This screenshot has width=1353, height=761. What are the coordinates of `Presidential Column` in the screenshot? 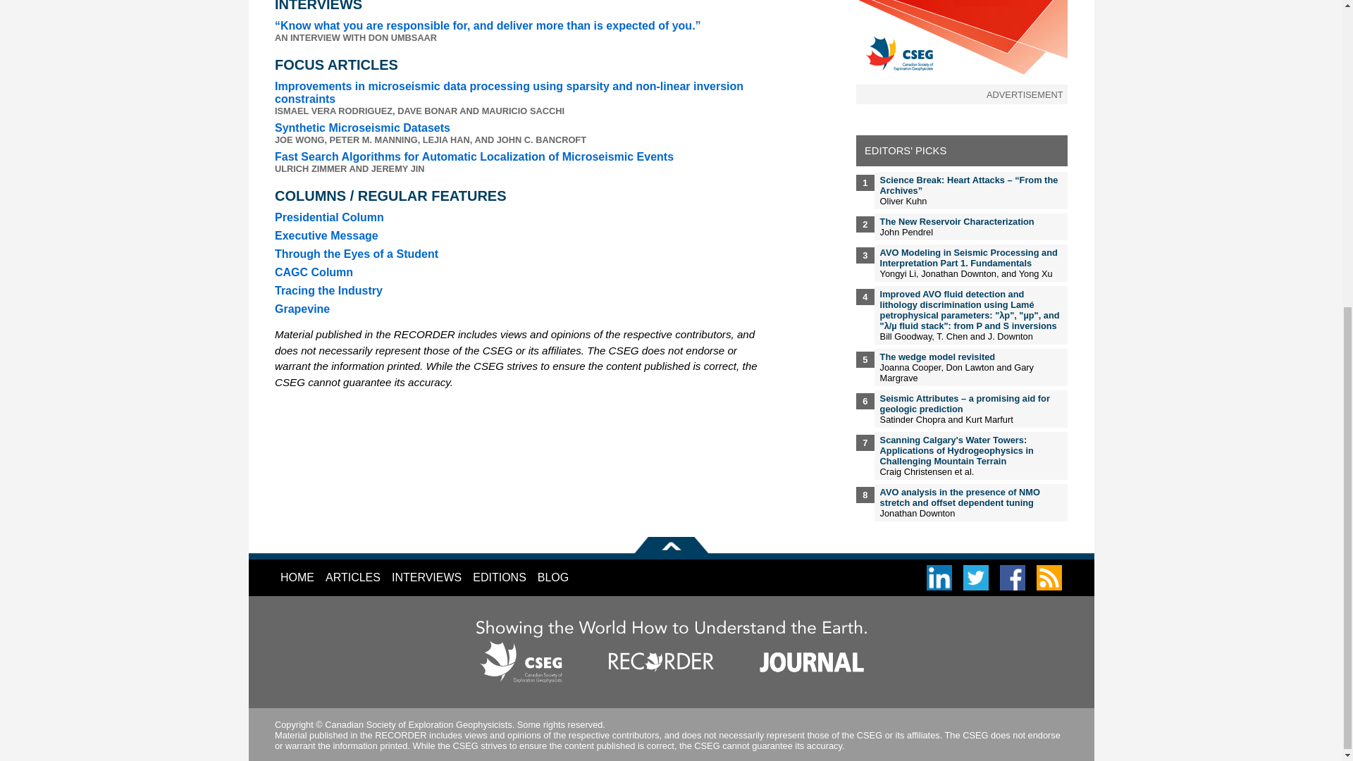 It's located at (329, 217).